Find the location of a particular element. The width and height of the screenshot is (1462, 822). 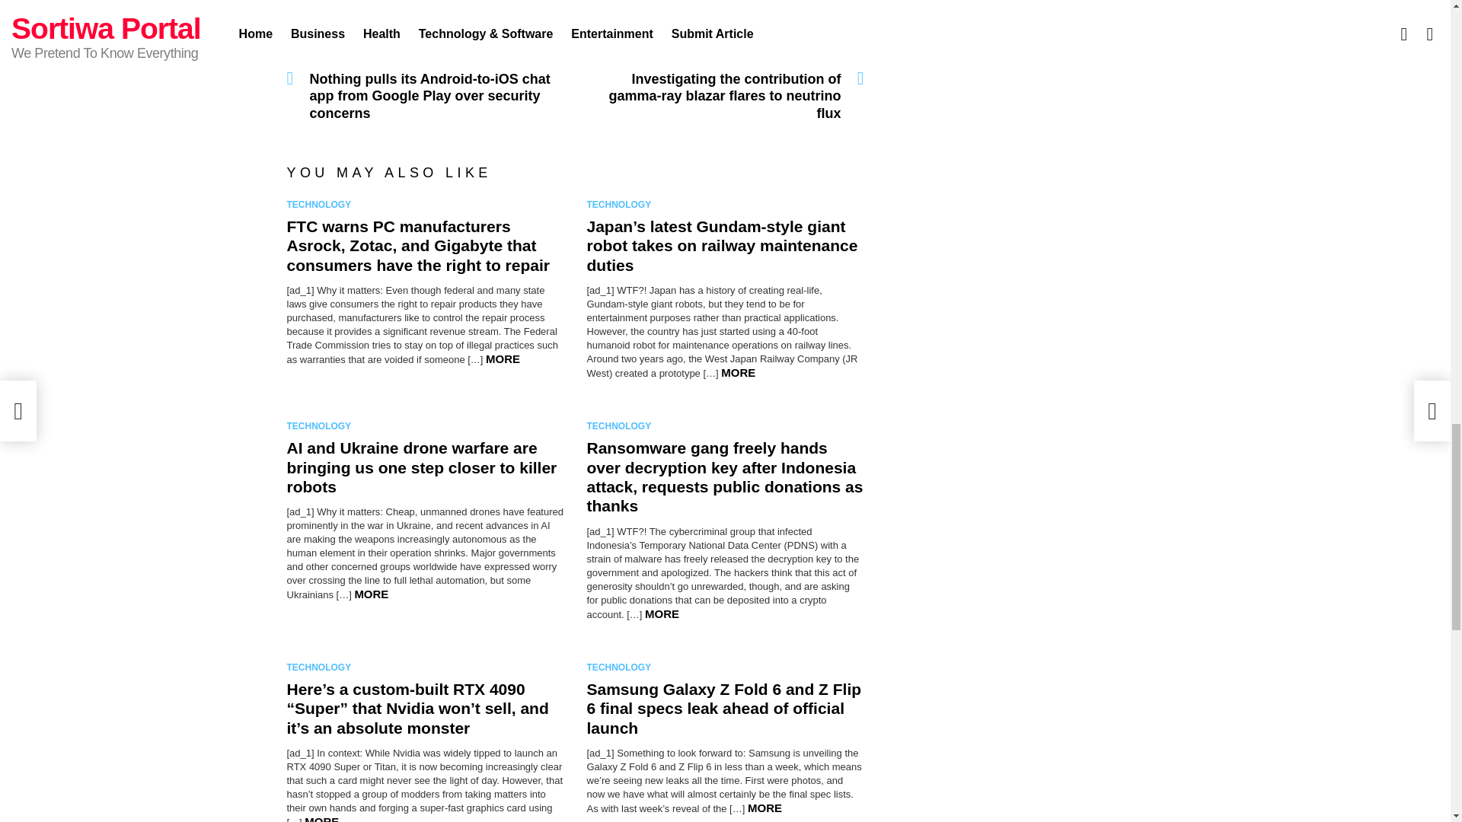

TECHNOLOGY is located at coordinates (621, 204).